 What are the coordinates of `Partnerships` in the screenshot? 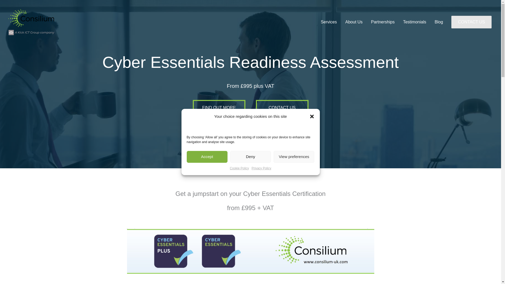 It's located at (383, 22).